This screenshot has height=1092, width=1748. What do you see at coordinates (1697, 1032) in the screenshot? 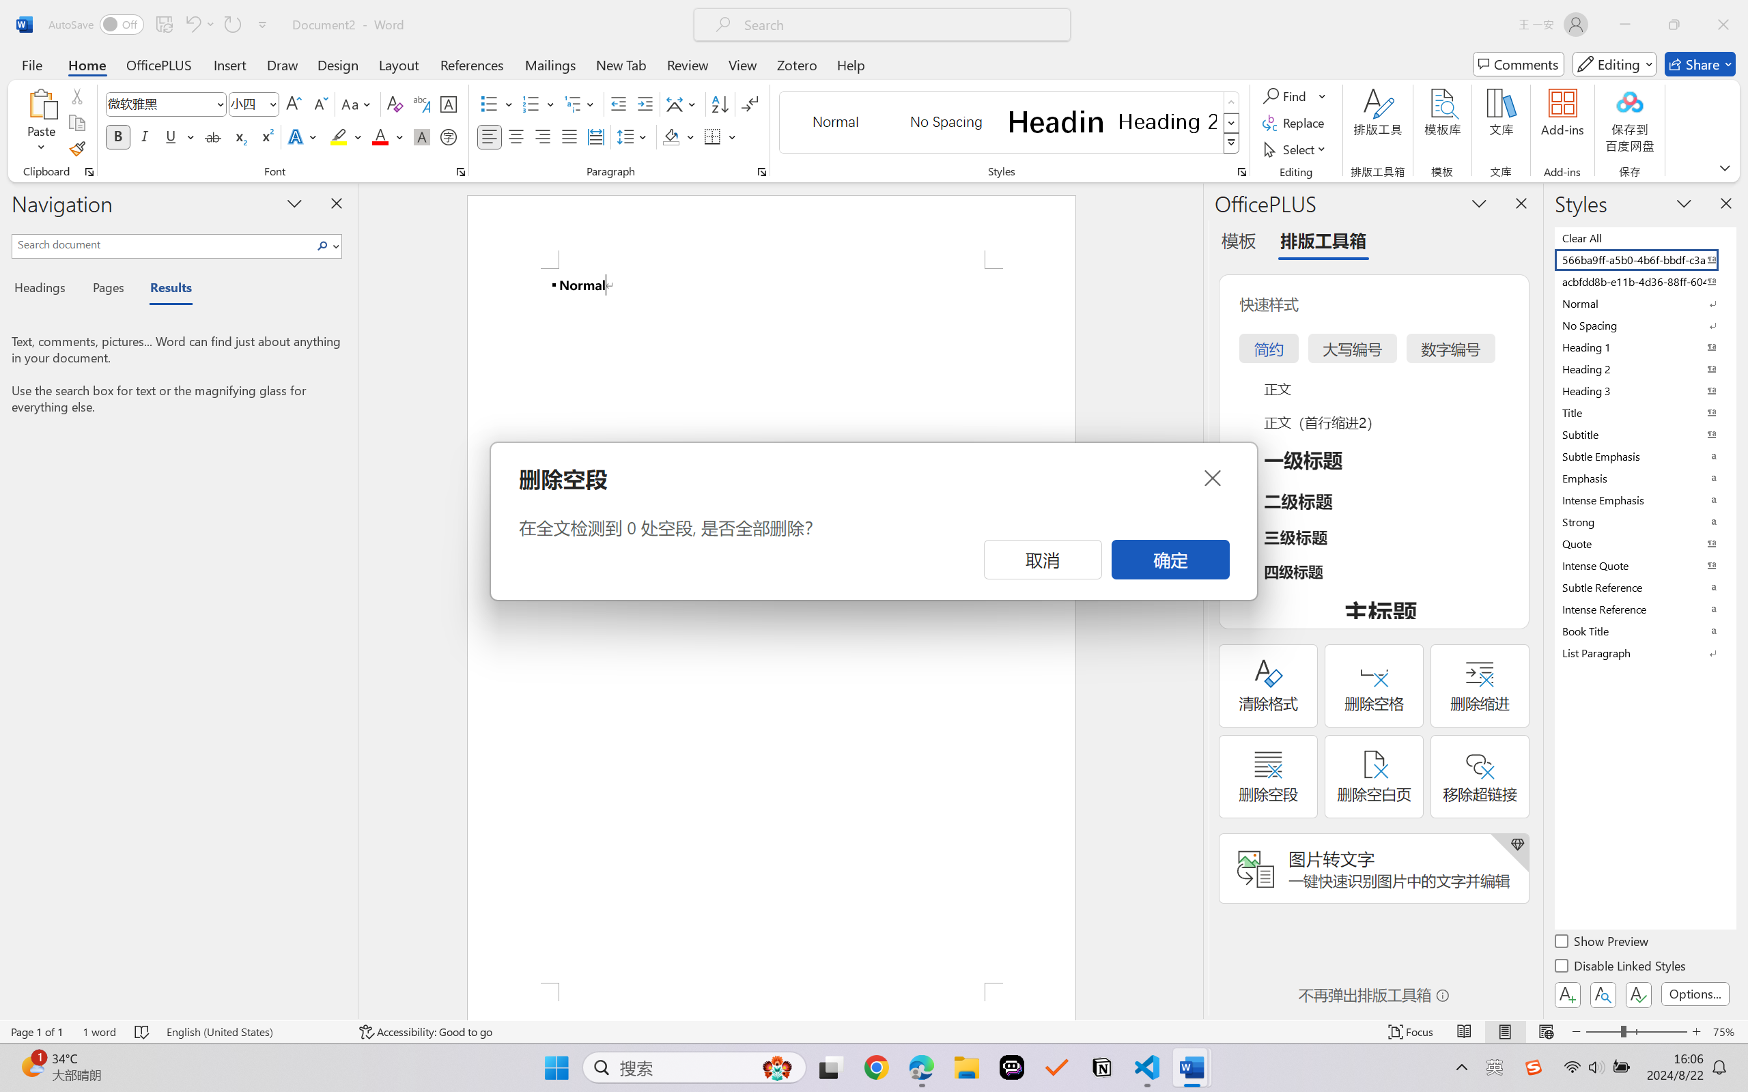
I see `Zoom In` at bounding box center [1697, 1032].